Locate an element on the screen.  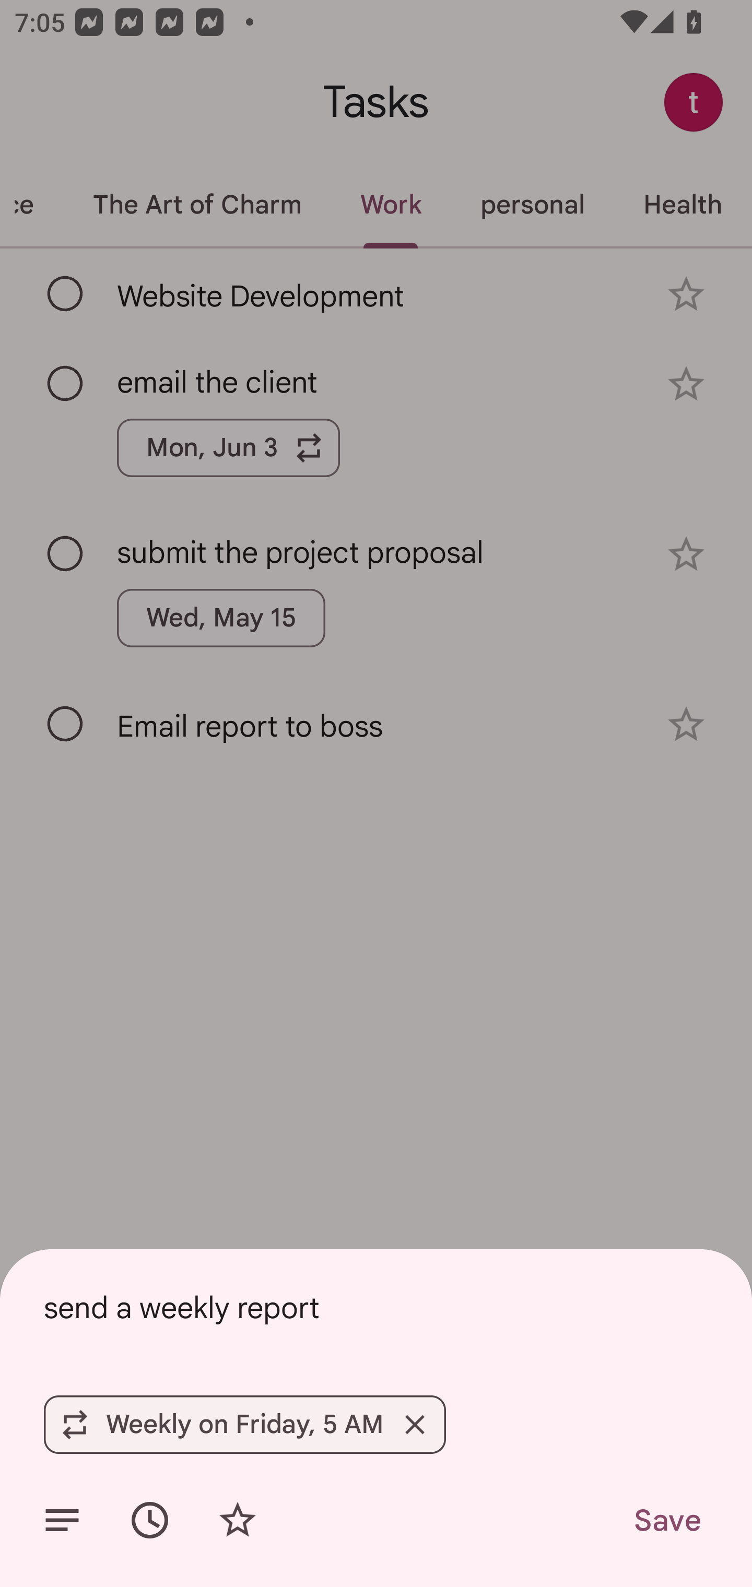
send a weekly report is located at coordinates (376, 1307).